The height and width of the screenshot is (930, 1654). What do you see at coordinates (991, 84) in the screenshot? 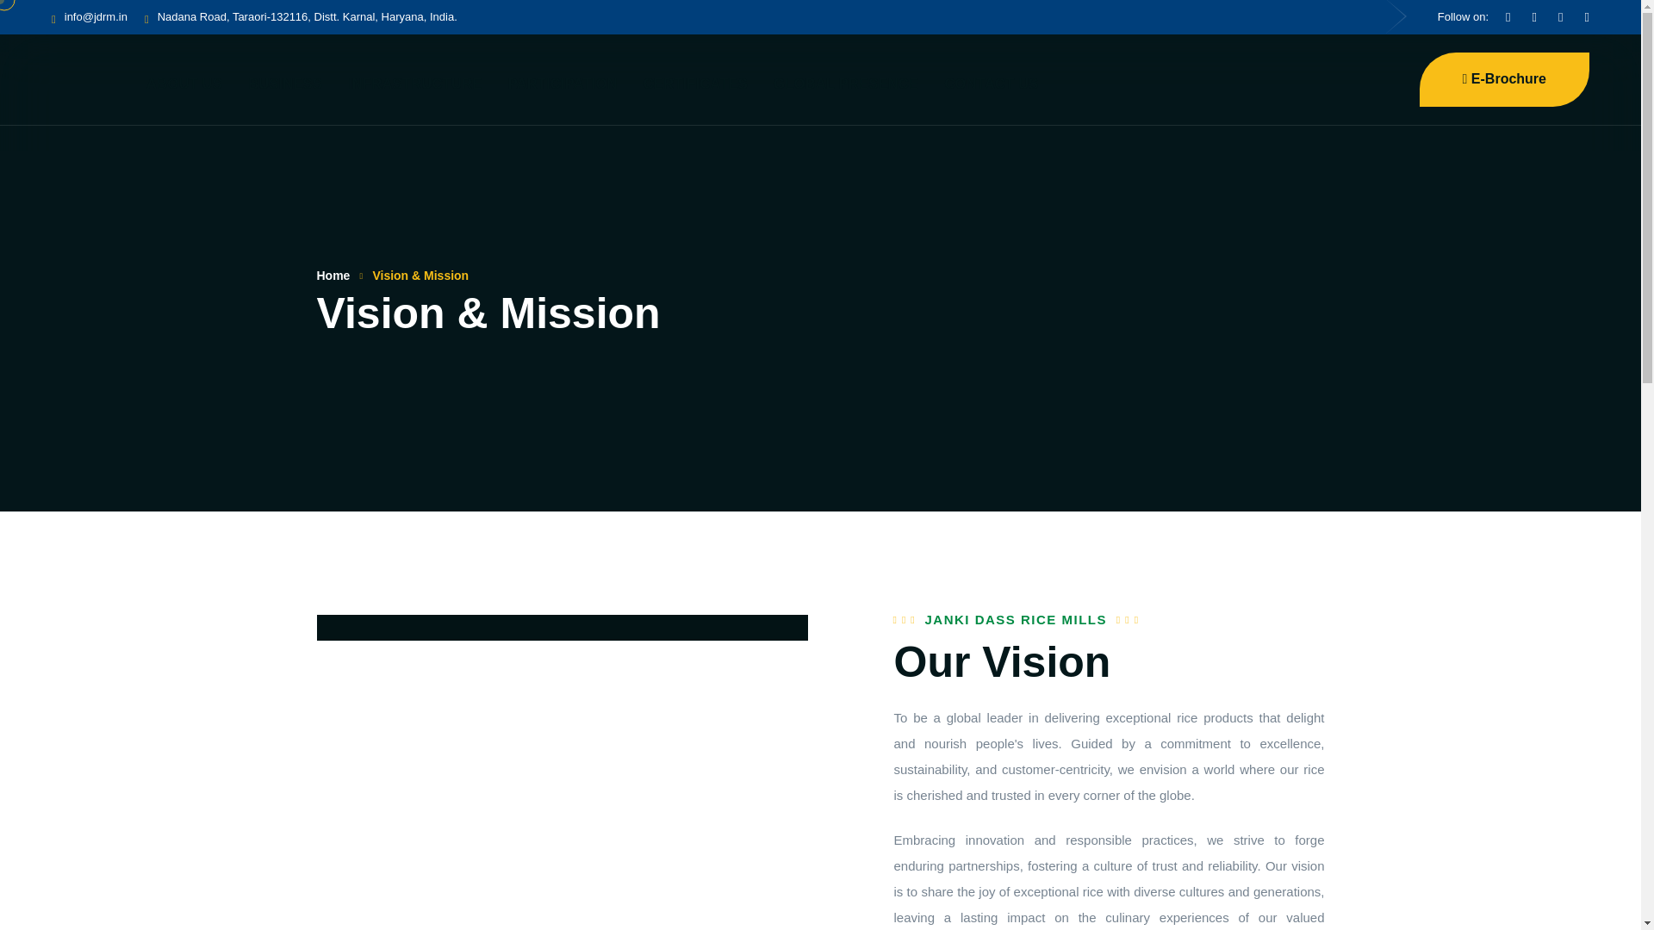
I see `CONTACT US` at bounding box center [991, 84].